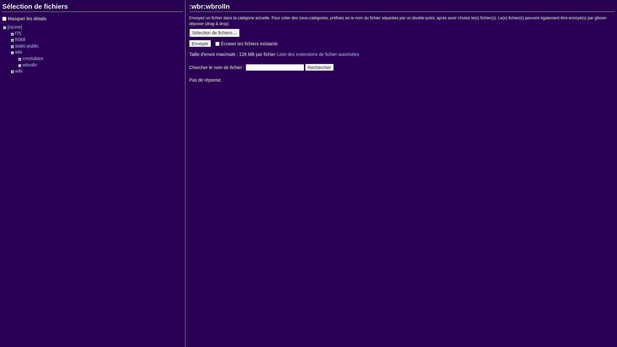 The width and height of the screenshot is (617, 347). What do you see at coordinates (319, 67) in the screenshot?
I see `Rechercher` at bounding box center [319, 67].